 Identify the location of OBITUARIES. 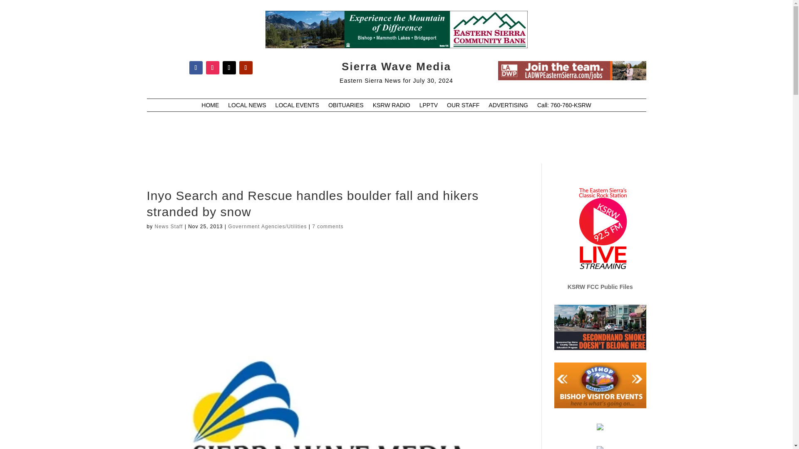
(346, 106).